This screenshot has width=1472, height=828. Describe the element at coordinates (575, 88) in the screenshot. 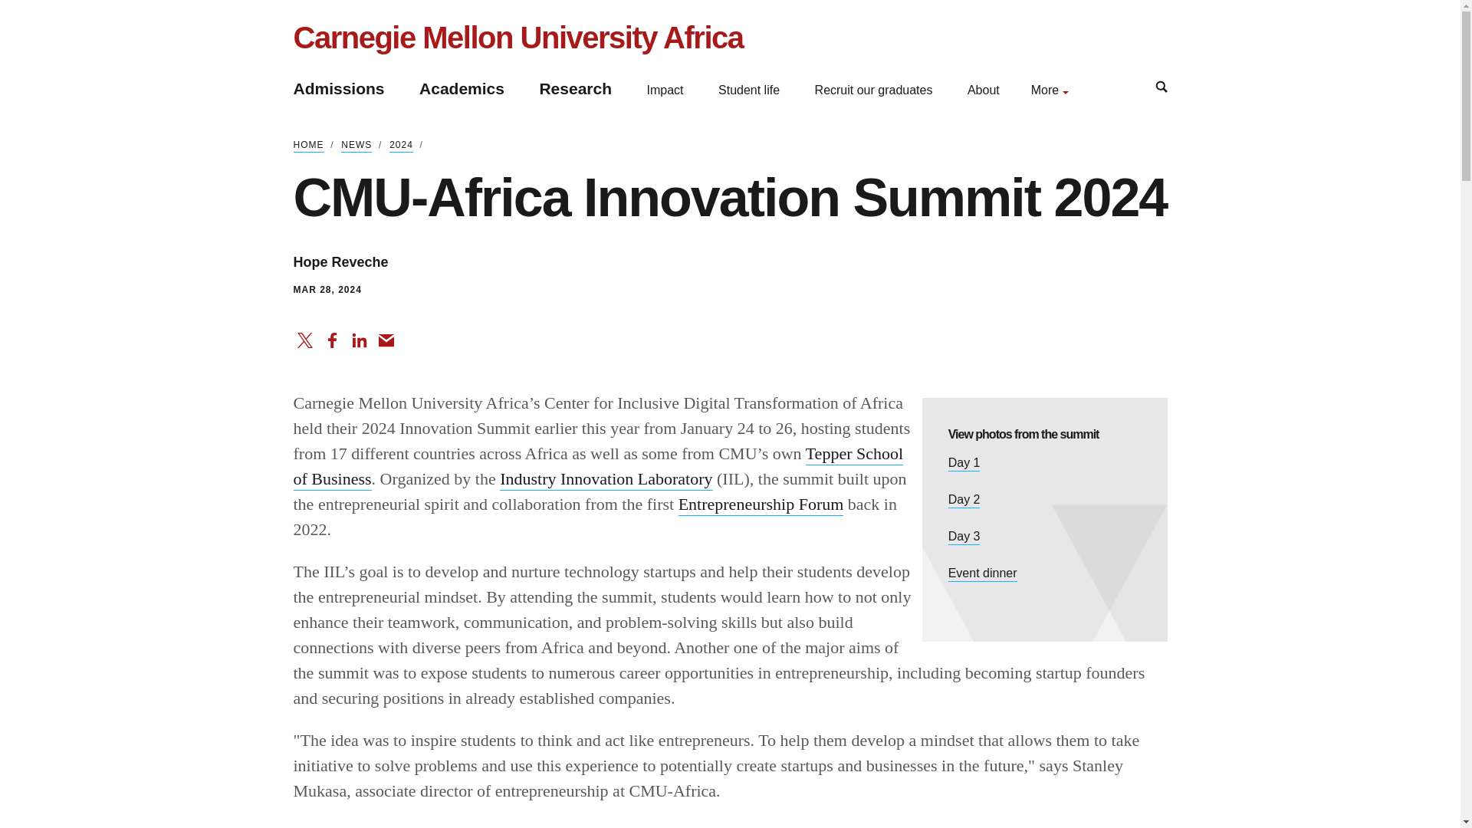

I see `Research` at that location.